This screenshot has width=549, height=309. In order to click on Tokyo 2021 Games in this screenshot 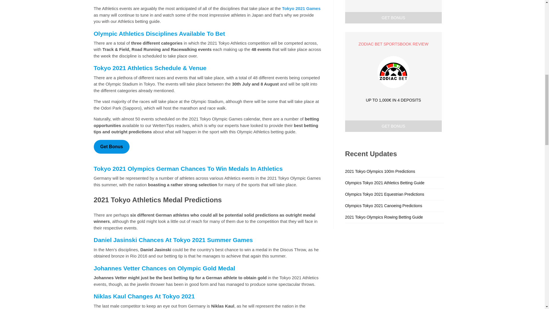, I will do `click(301, 8)`.